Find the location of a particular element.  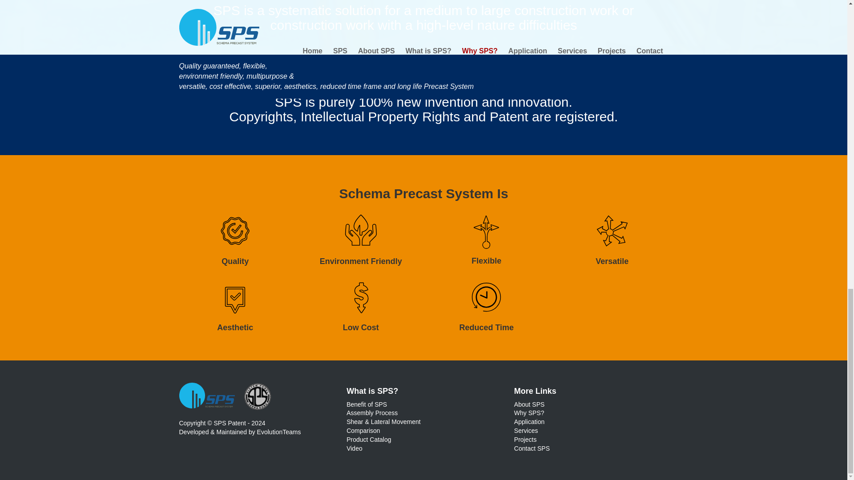

Benefit of SPS is located at coordinates (367, 404).